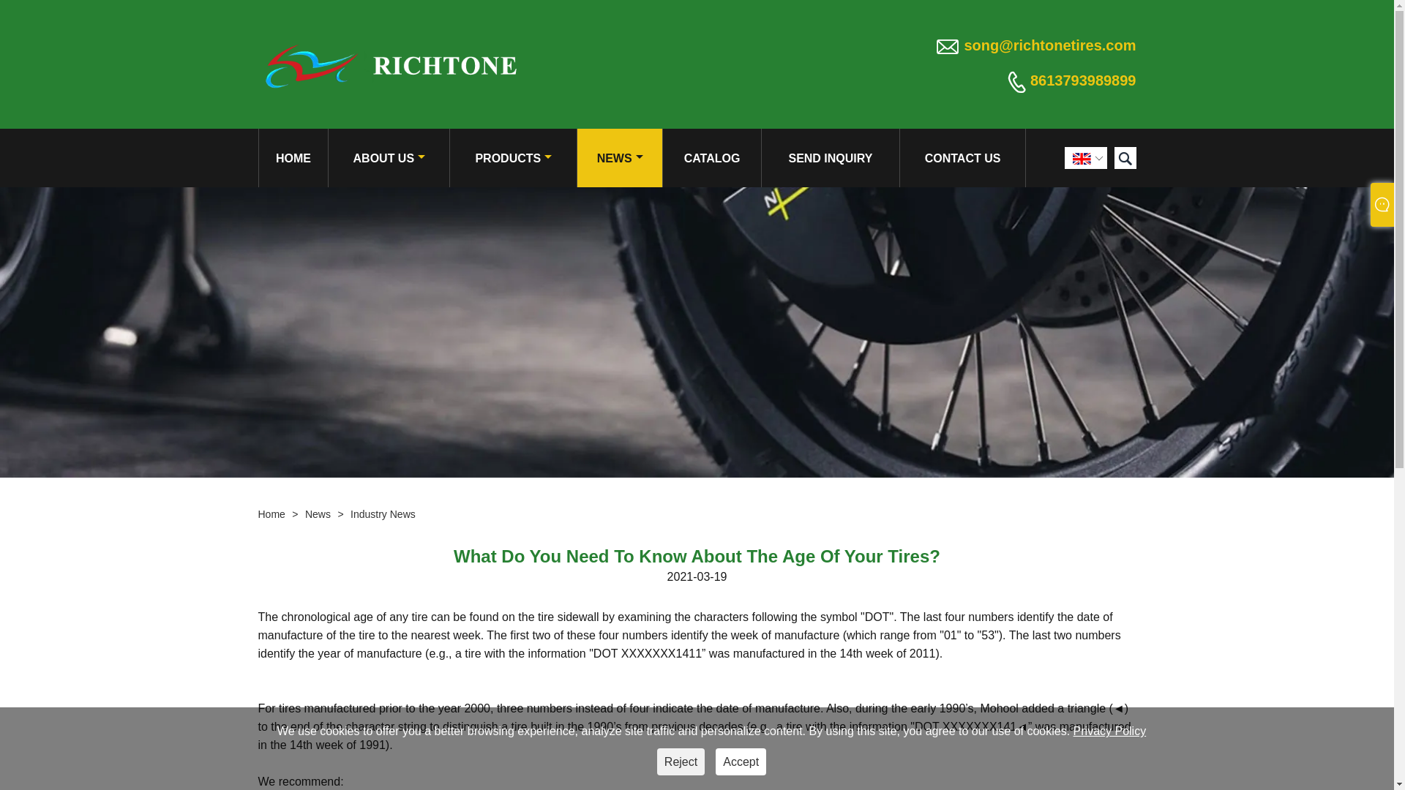 This screenshot has width=1405, height=790. I want to click on 8613793989899, so click(1083, 80).